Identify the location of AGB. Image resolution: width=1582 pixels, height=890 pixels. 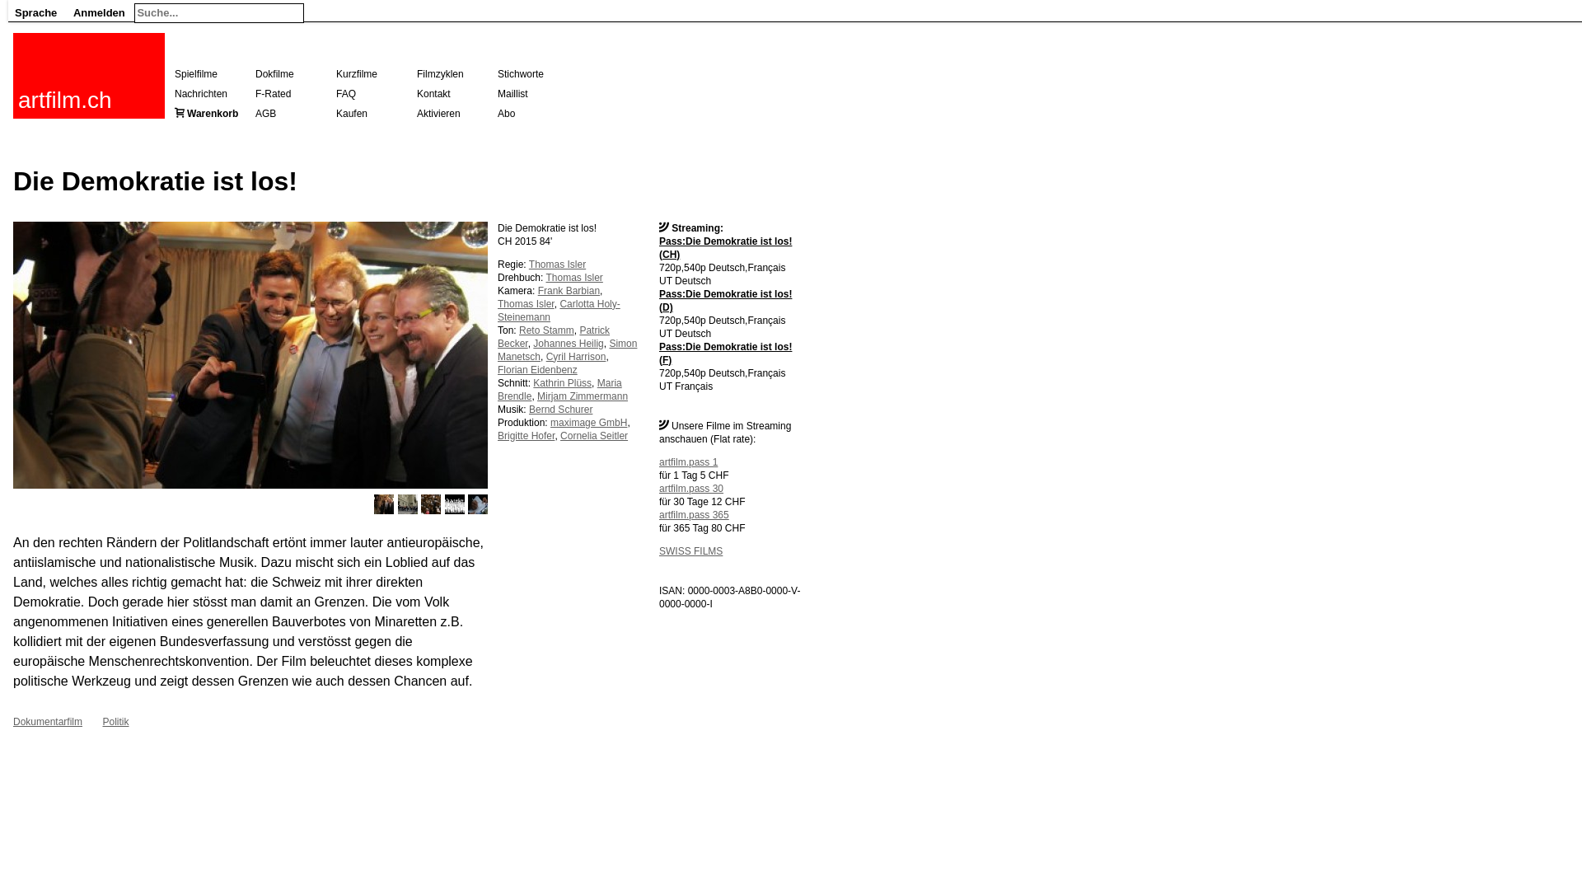
(265, 114).